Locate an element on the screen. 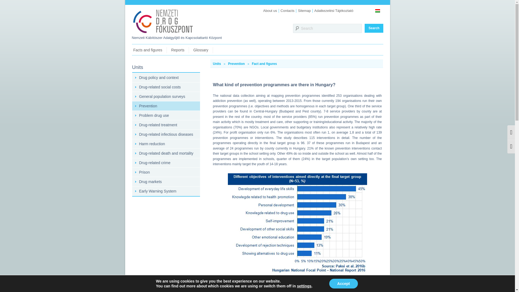 This screenshot has width=519, height=292. Prevention is located at coordinates (237, 64).